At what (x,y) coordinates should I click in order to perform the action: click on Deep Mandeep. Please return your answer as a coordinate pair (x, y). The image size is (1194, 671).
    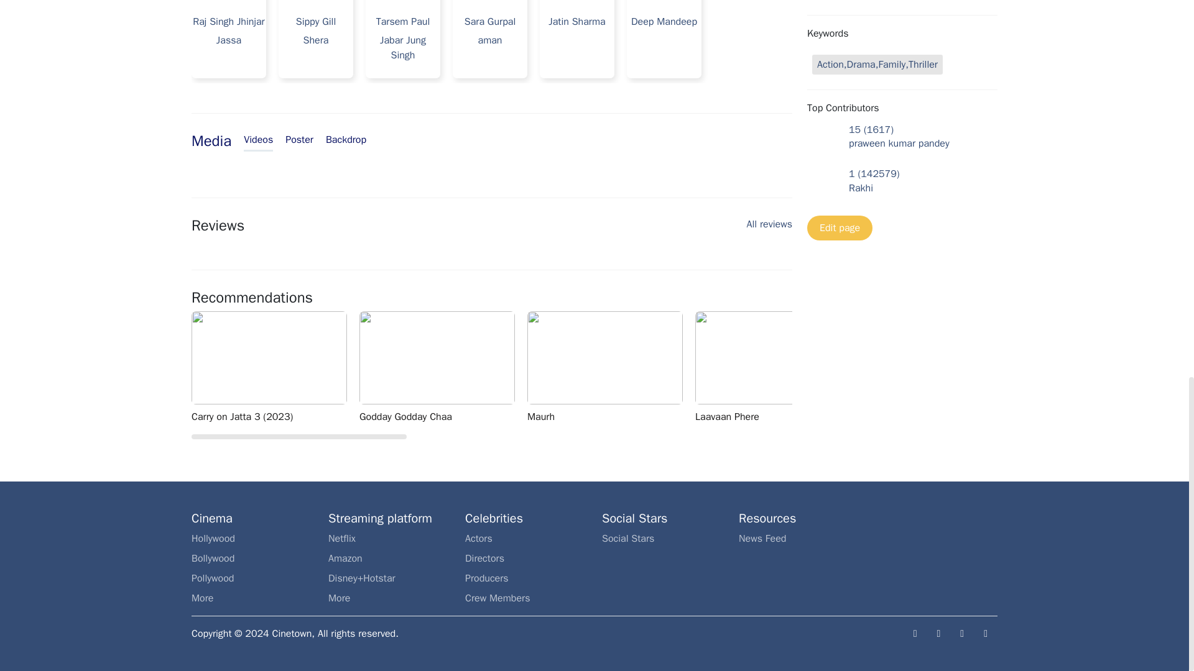
    Looking at the image, I should click on (443, 368).